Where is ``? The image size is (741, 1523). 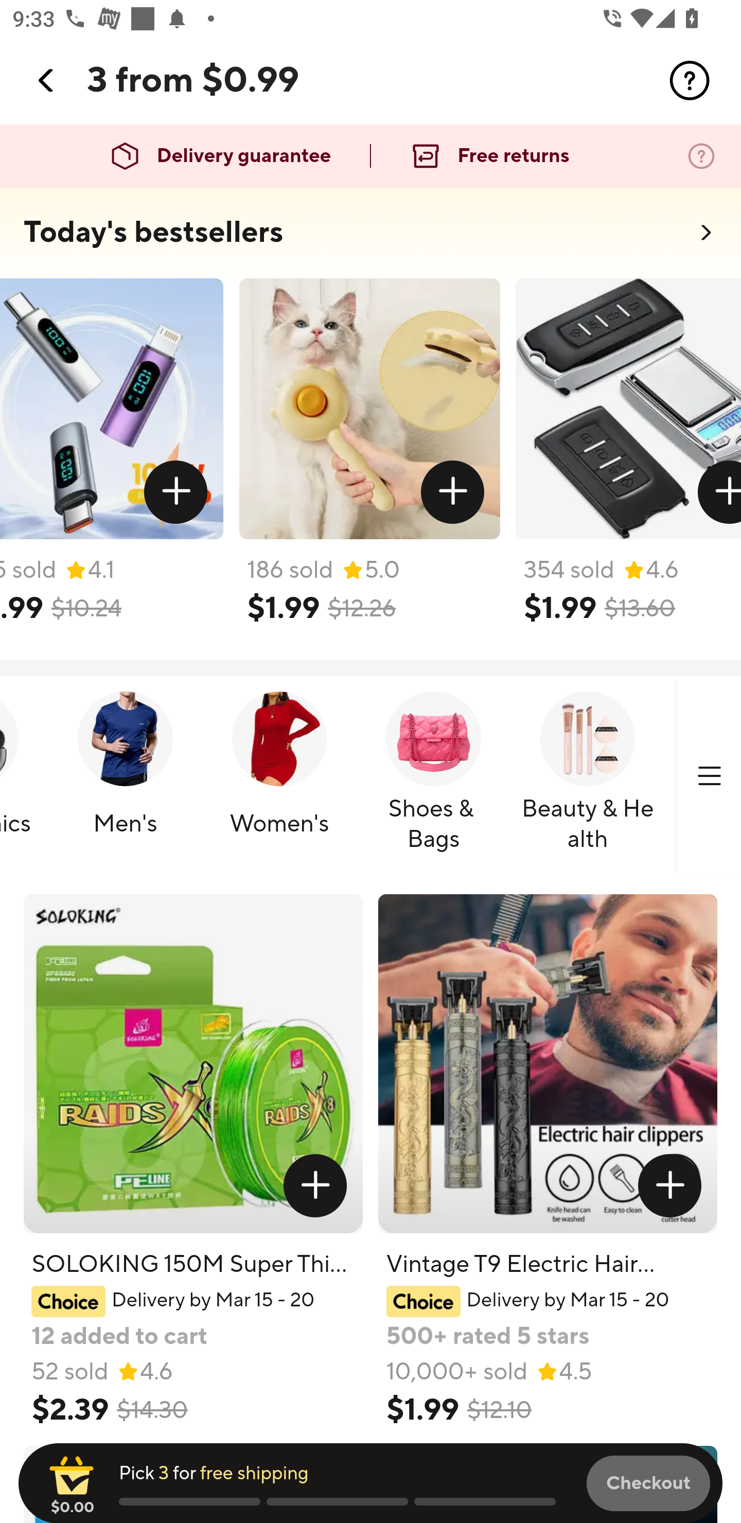  is located at coordinates (690, 80).